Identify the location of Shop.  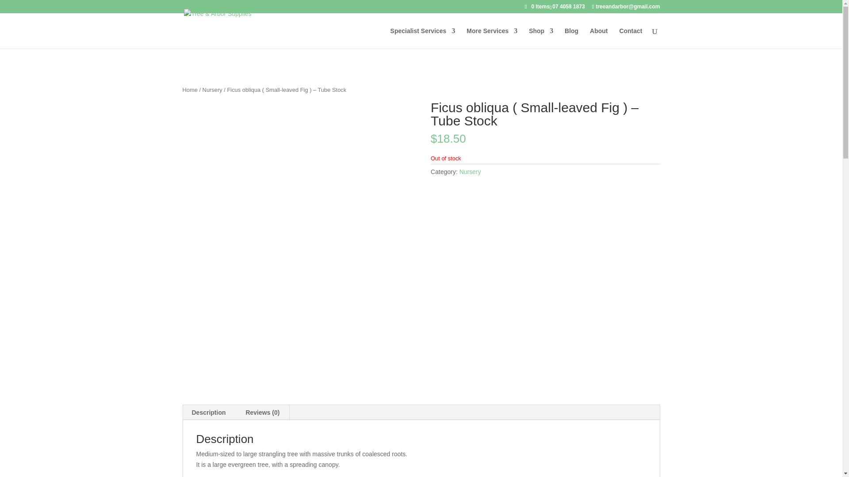
(541, 38).